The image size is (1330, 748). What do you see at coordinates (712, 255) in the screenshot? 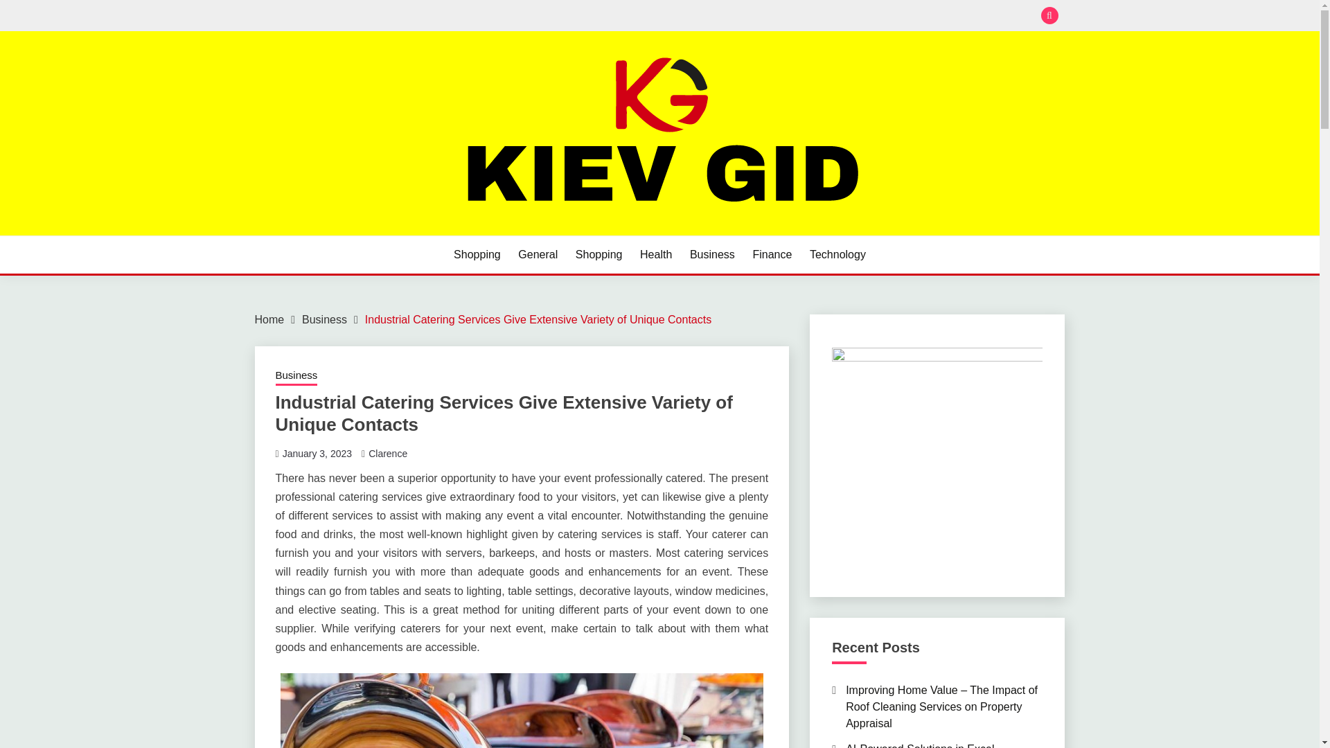
I see `Business` at bounding box center [712, 255].